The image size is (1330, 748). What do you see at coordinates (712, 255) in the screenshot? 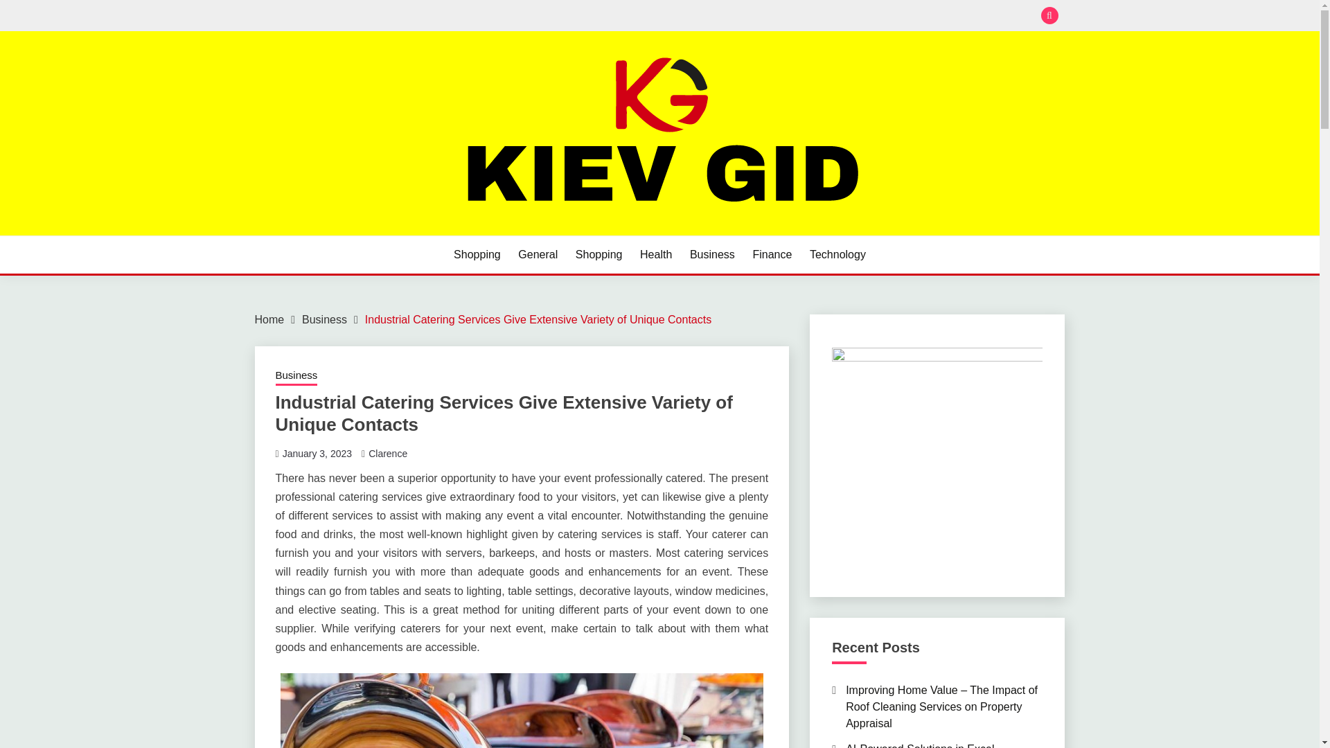
I see `Business` at bounding box center [712, 255].